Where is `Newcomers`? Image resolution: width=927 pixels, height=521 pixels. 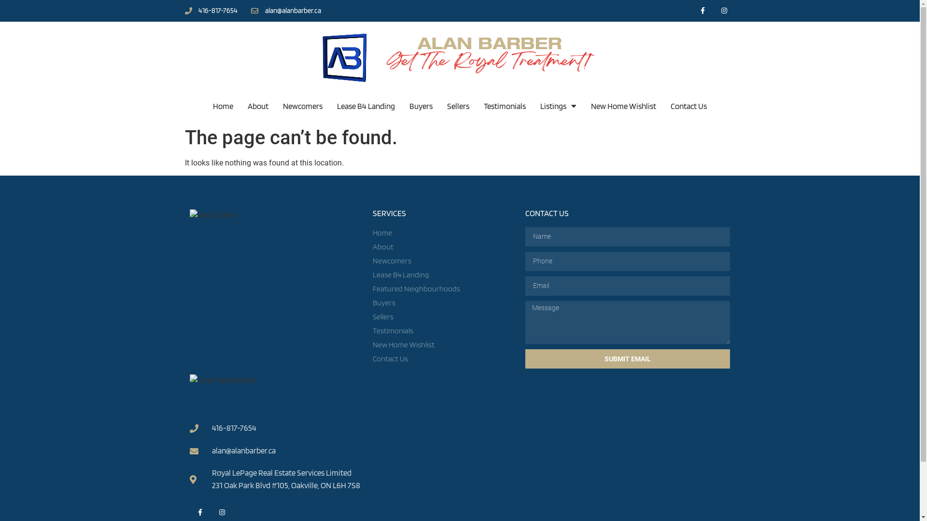
Newcomers is located at coordinates (444, 261).